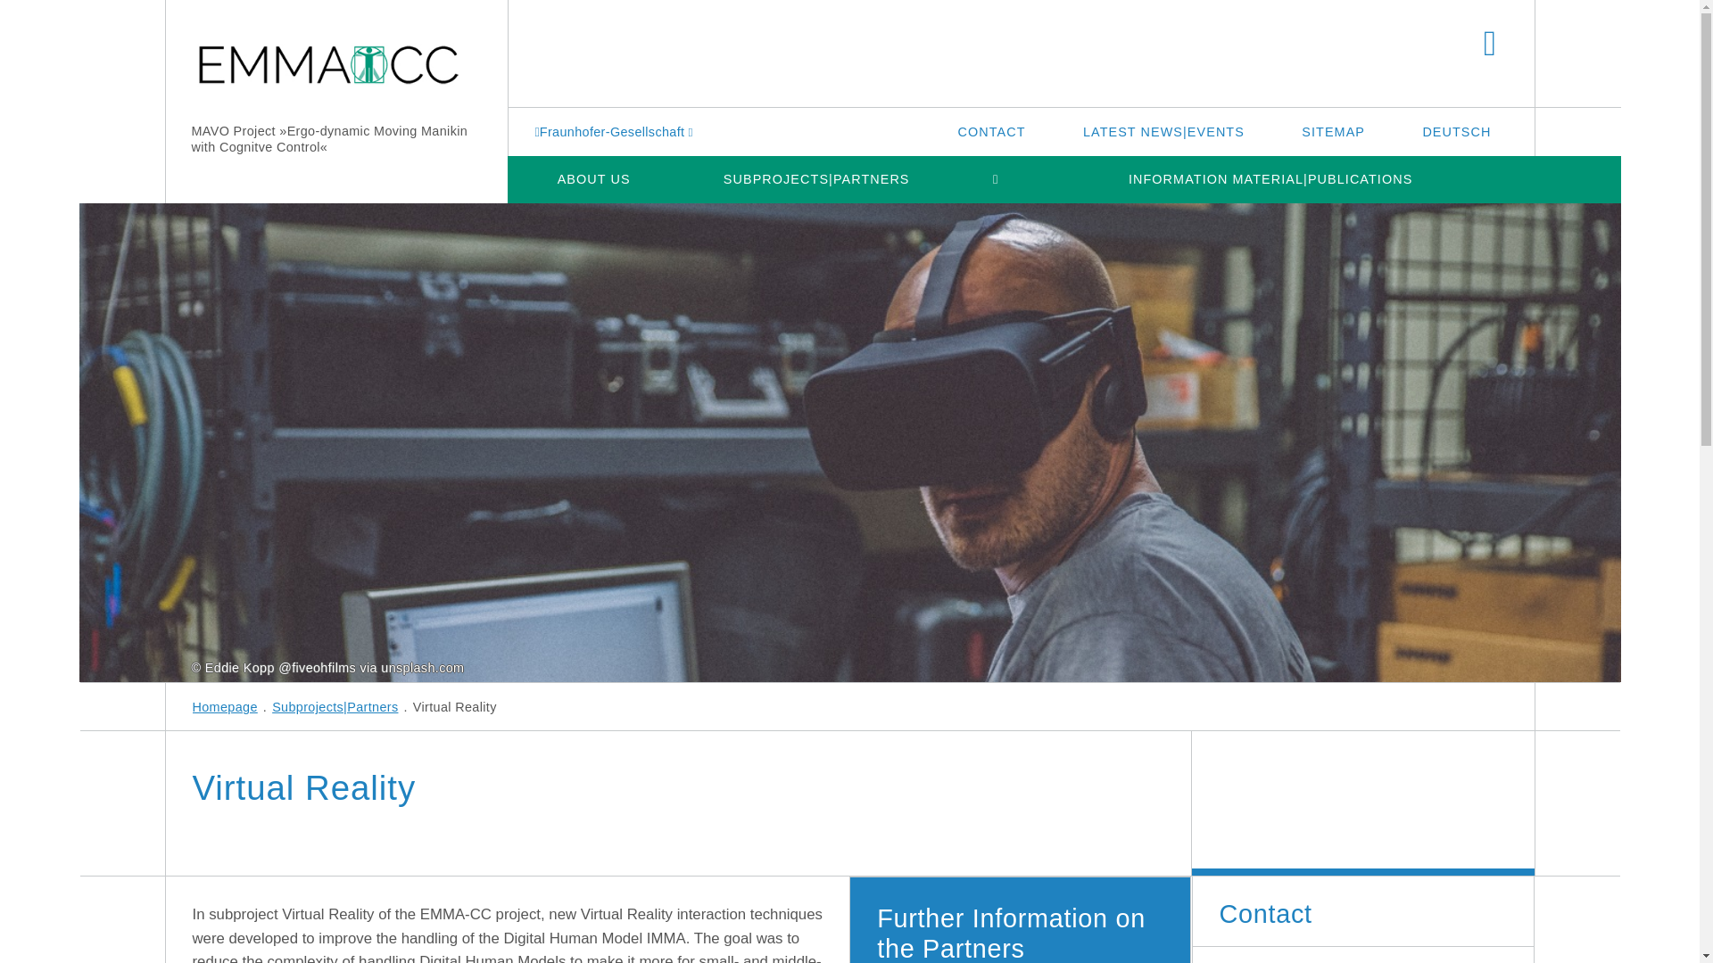 The width and height of the screenshot is (1713, 963). I want to click on SEARCH, so click(1490, 45).